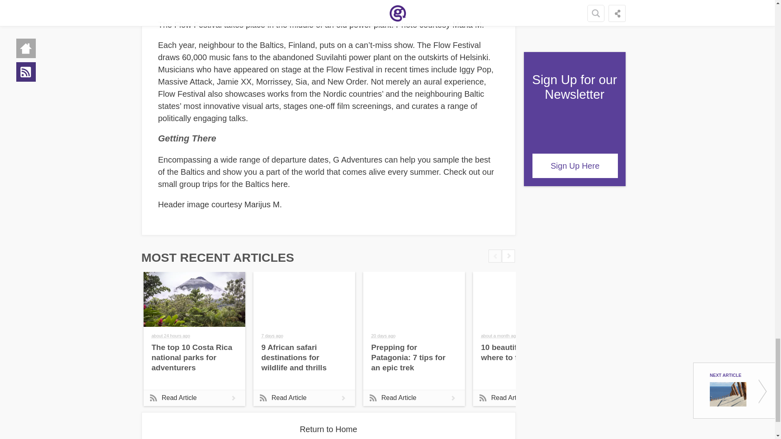 This screenshot has height=439, width=781. Describe the element at coordinates (303, 398) in the screenshot. I see `Read Article` at that location.